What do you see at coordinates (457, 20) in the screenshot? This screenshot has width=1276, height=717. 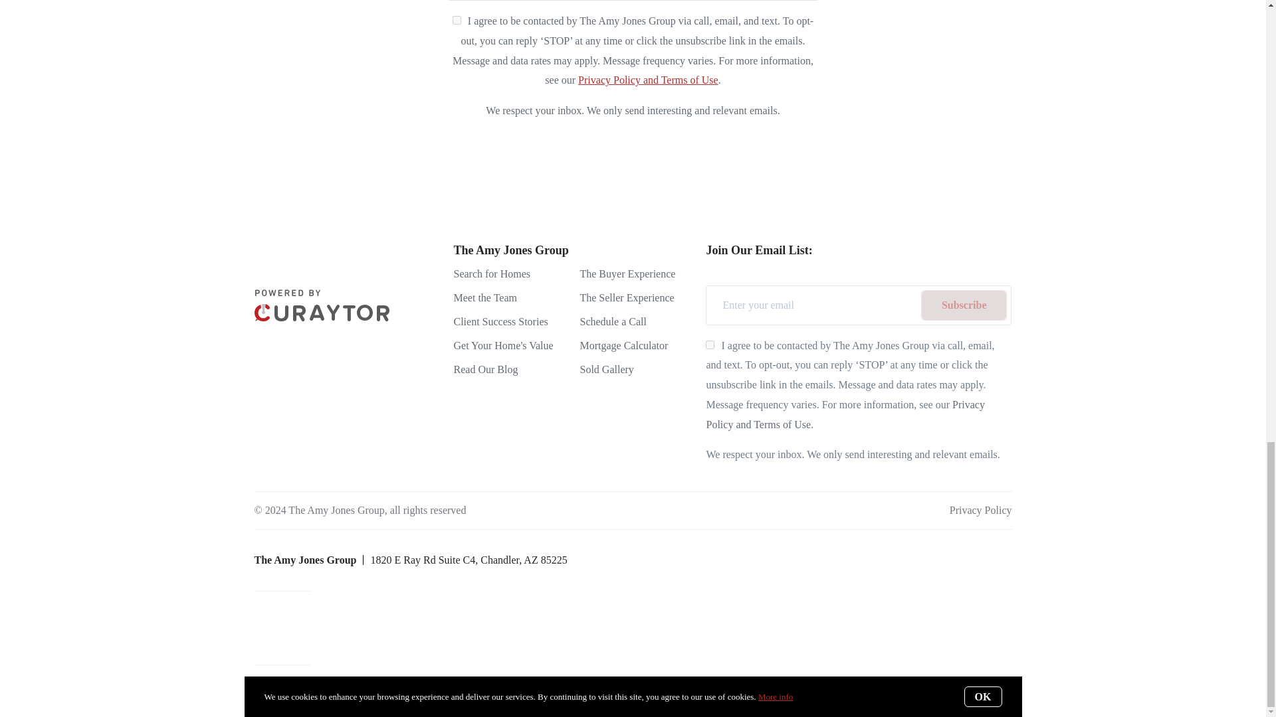 I see `on` at bounding box center [457, 20].